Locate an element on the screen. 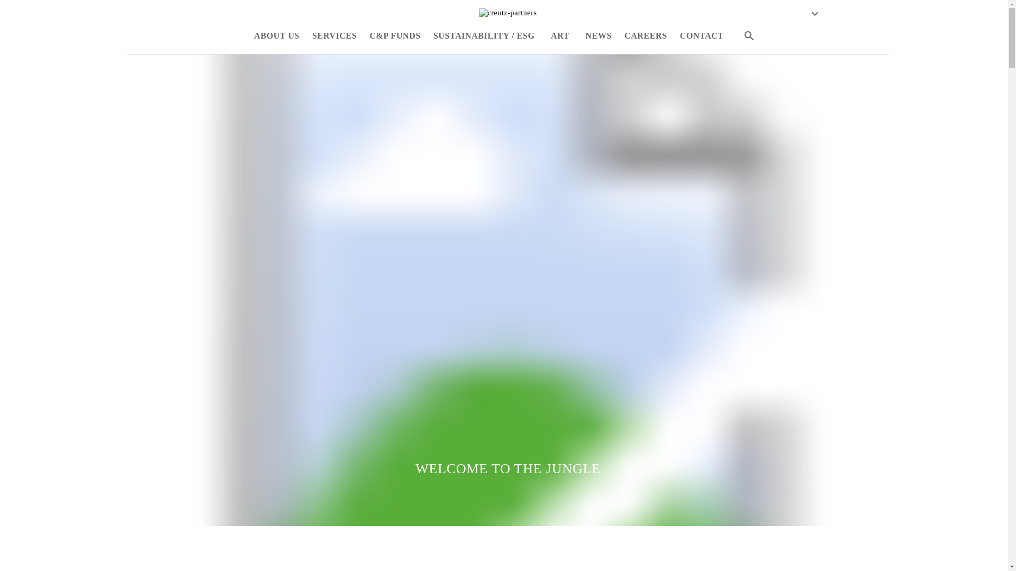 This screenshot has width=1016, height=571. CONTACT is located at coordinates (702, 36).